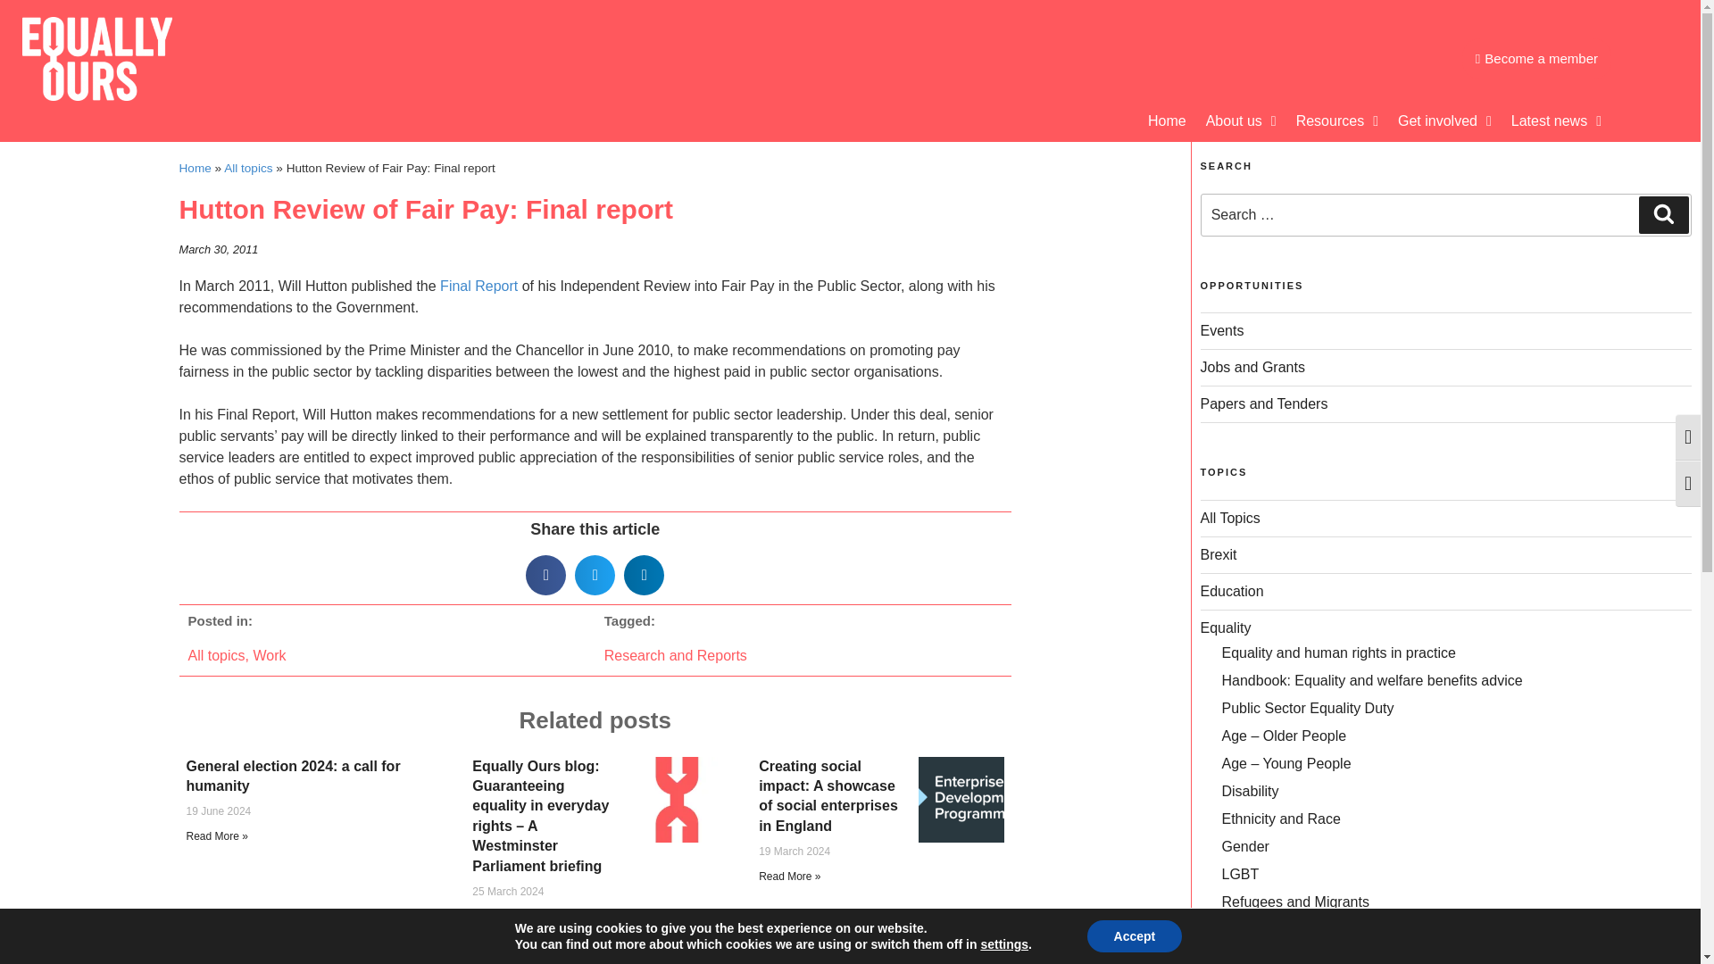  What do you see at coordinates (1241, 121) in the screenshot?
I see `About us` at bounding box center [1241, 121].